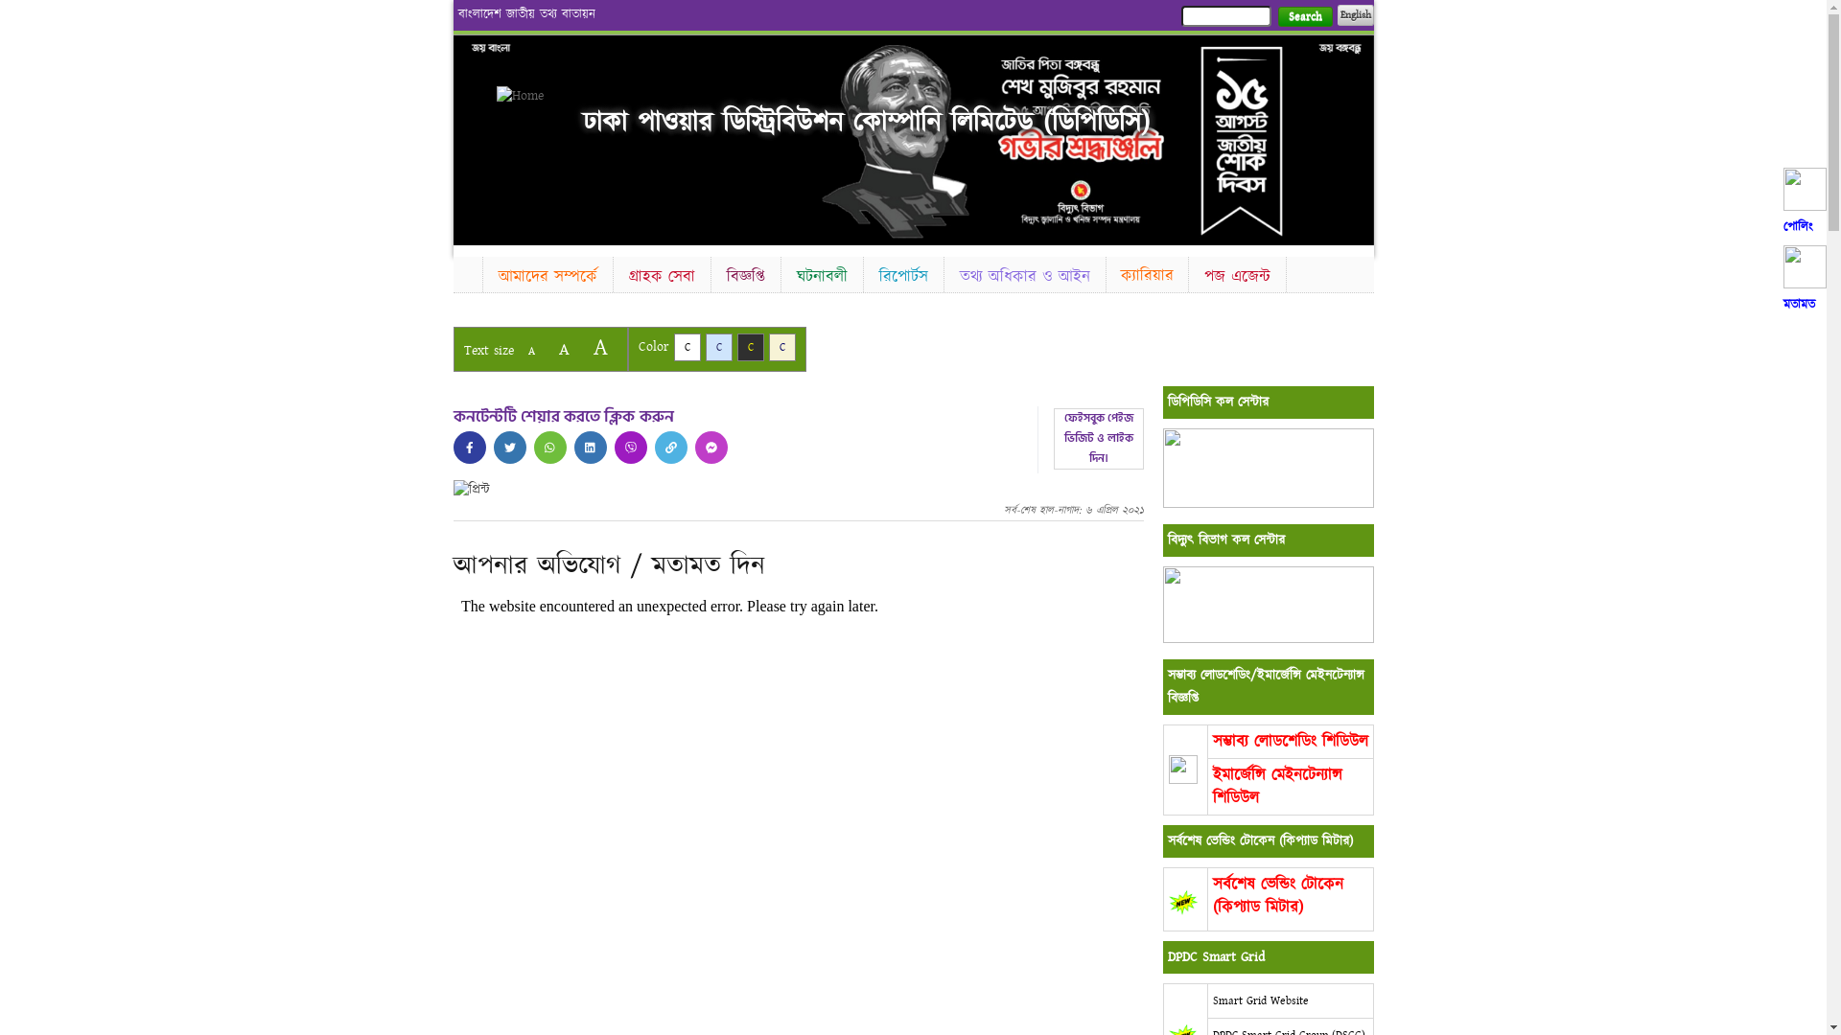 The height and width of the screenshot is (1035, 1841). I want to click on A, so click(600, 347).